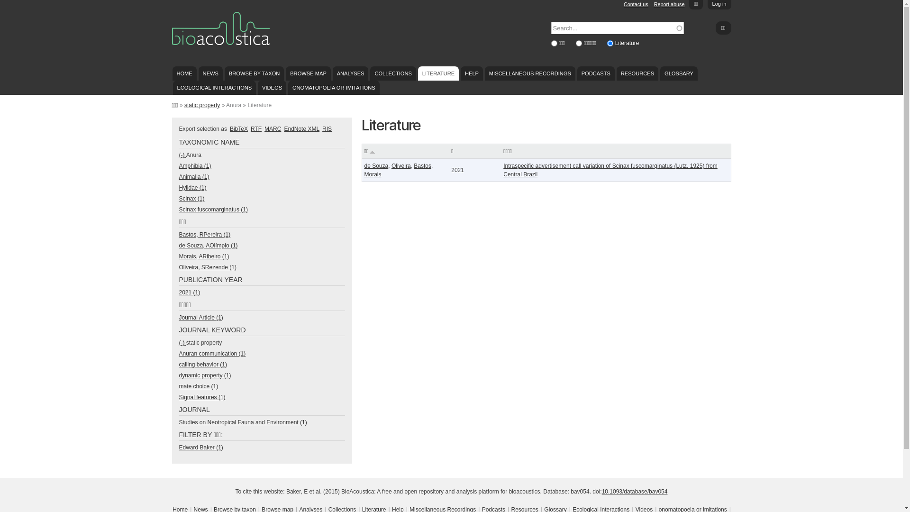  What do you see at coordinates (272, 88) in the screenshot?
I see `VIDEOS` at bounding box center [272, 88].